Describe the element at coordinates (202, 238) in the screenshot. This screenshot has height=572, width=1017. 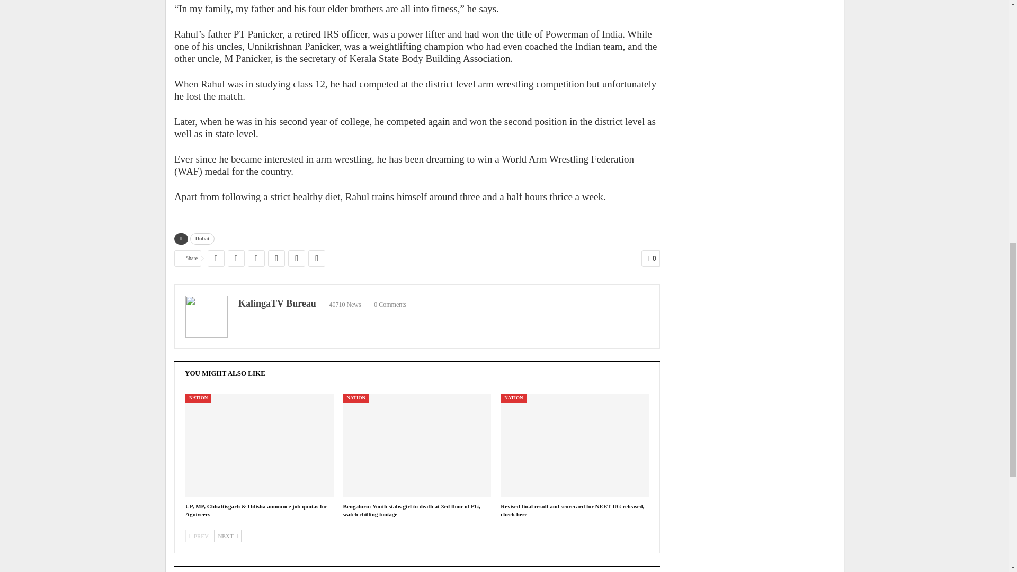
I see `Dubai` at that location.